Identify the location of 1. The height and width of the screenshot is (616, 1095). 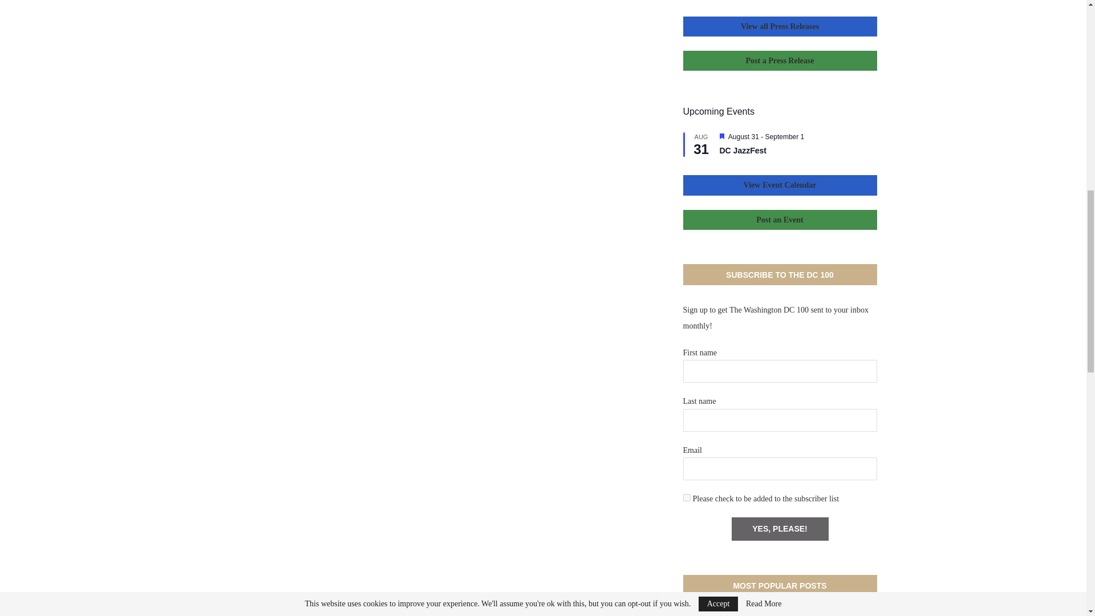
(687, 497).